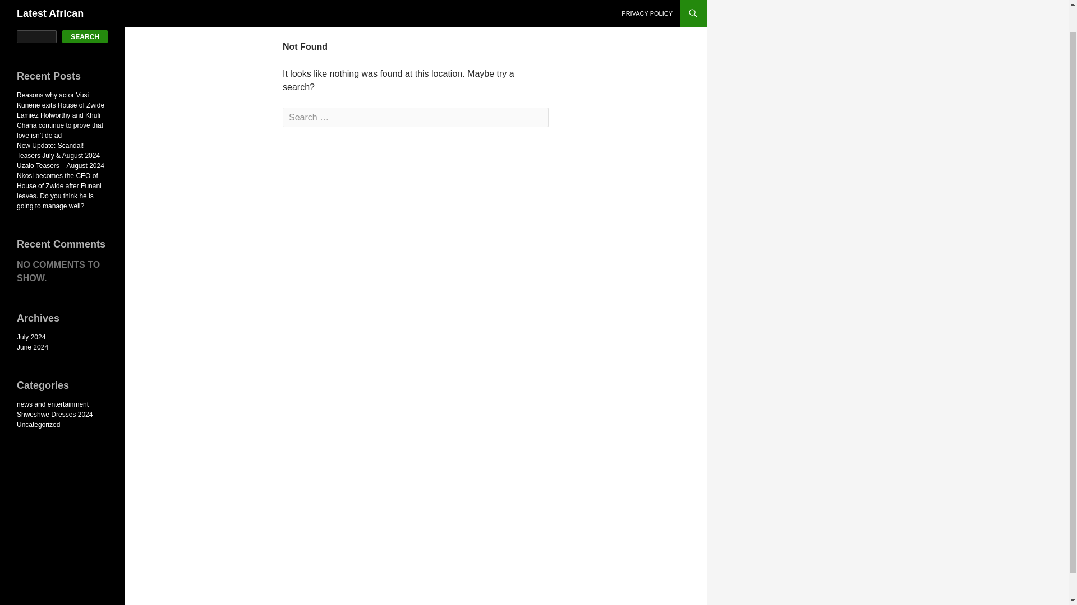 The width and height of the screenshot is (1077, 605). I want to click on news and entertainment, so click(53, 404).